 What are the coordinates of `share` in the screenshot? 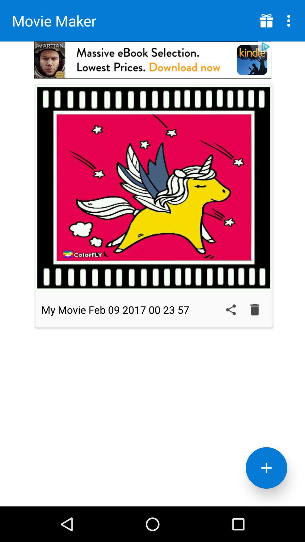 It's located at (231, 310).